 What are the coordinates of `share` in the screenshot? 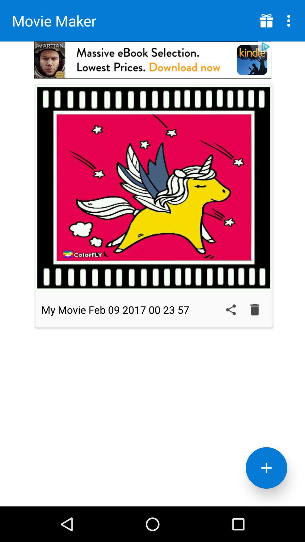 It's located at (231, 310).